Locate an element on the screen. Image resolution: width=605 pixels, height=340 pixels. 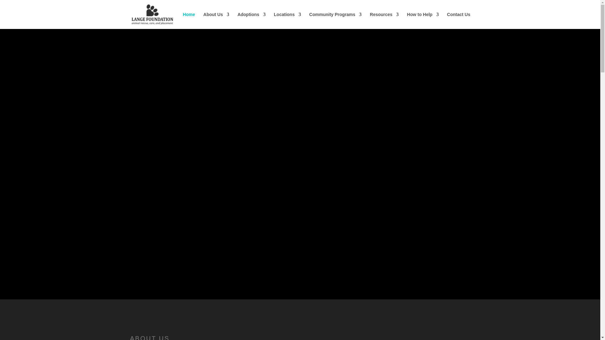
Community Programs is located at coordinates (335, 20).